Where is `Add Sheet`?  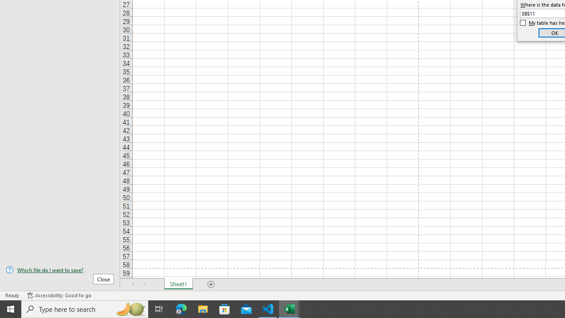 Add Sheet is located at coordinates (211, 284).